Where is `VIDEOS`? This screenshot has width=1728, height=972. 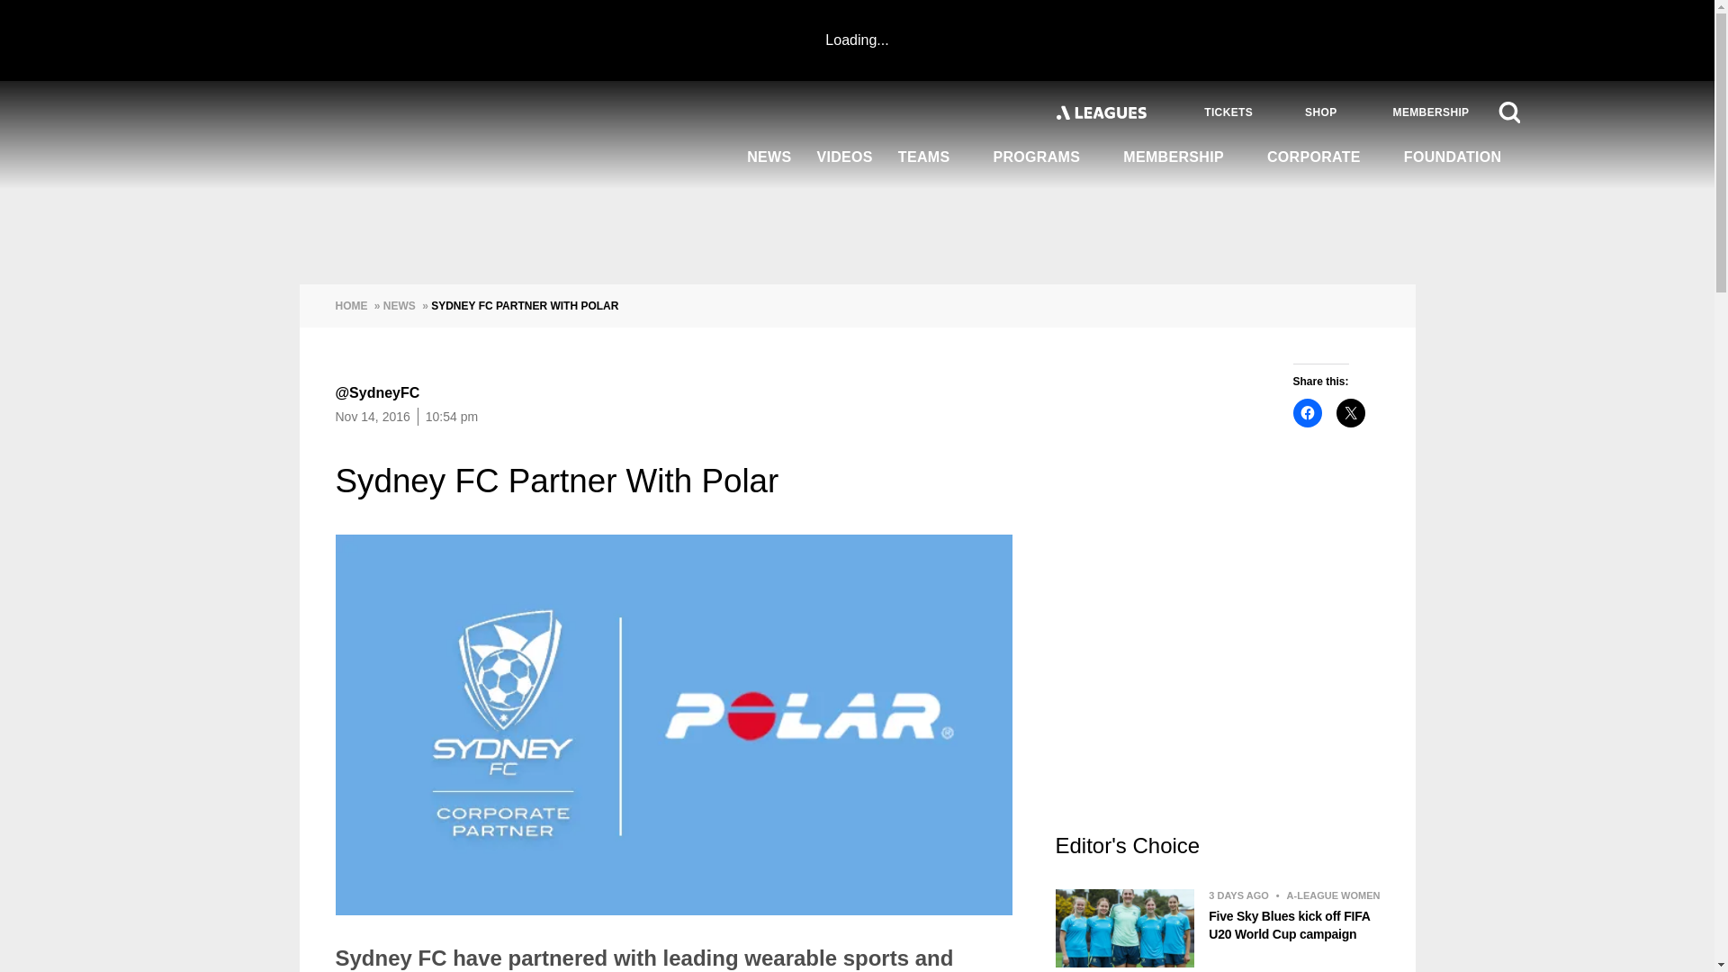
VIDEOS is located at coordinates (844, 158).